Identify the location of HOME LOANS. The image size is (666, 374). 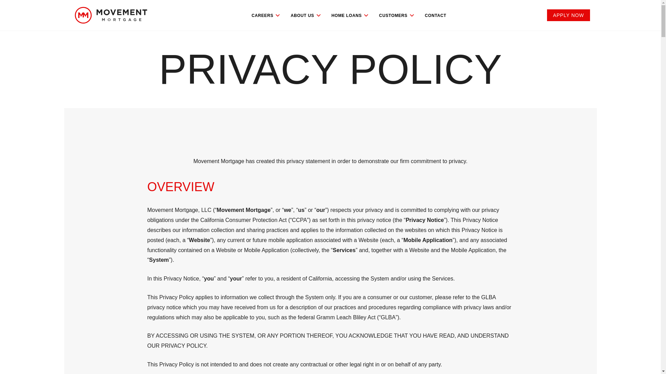
(350, 15).